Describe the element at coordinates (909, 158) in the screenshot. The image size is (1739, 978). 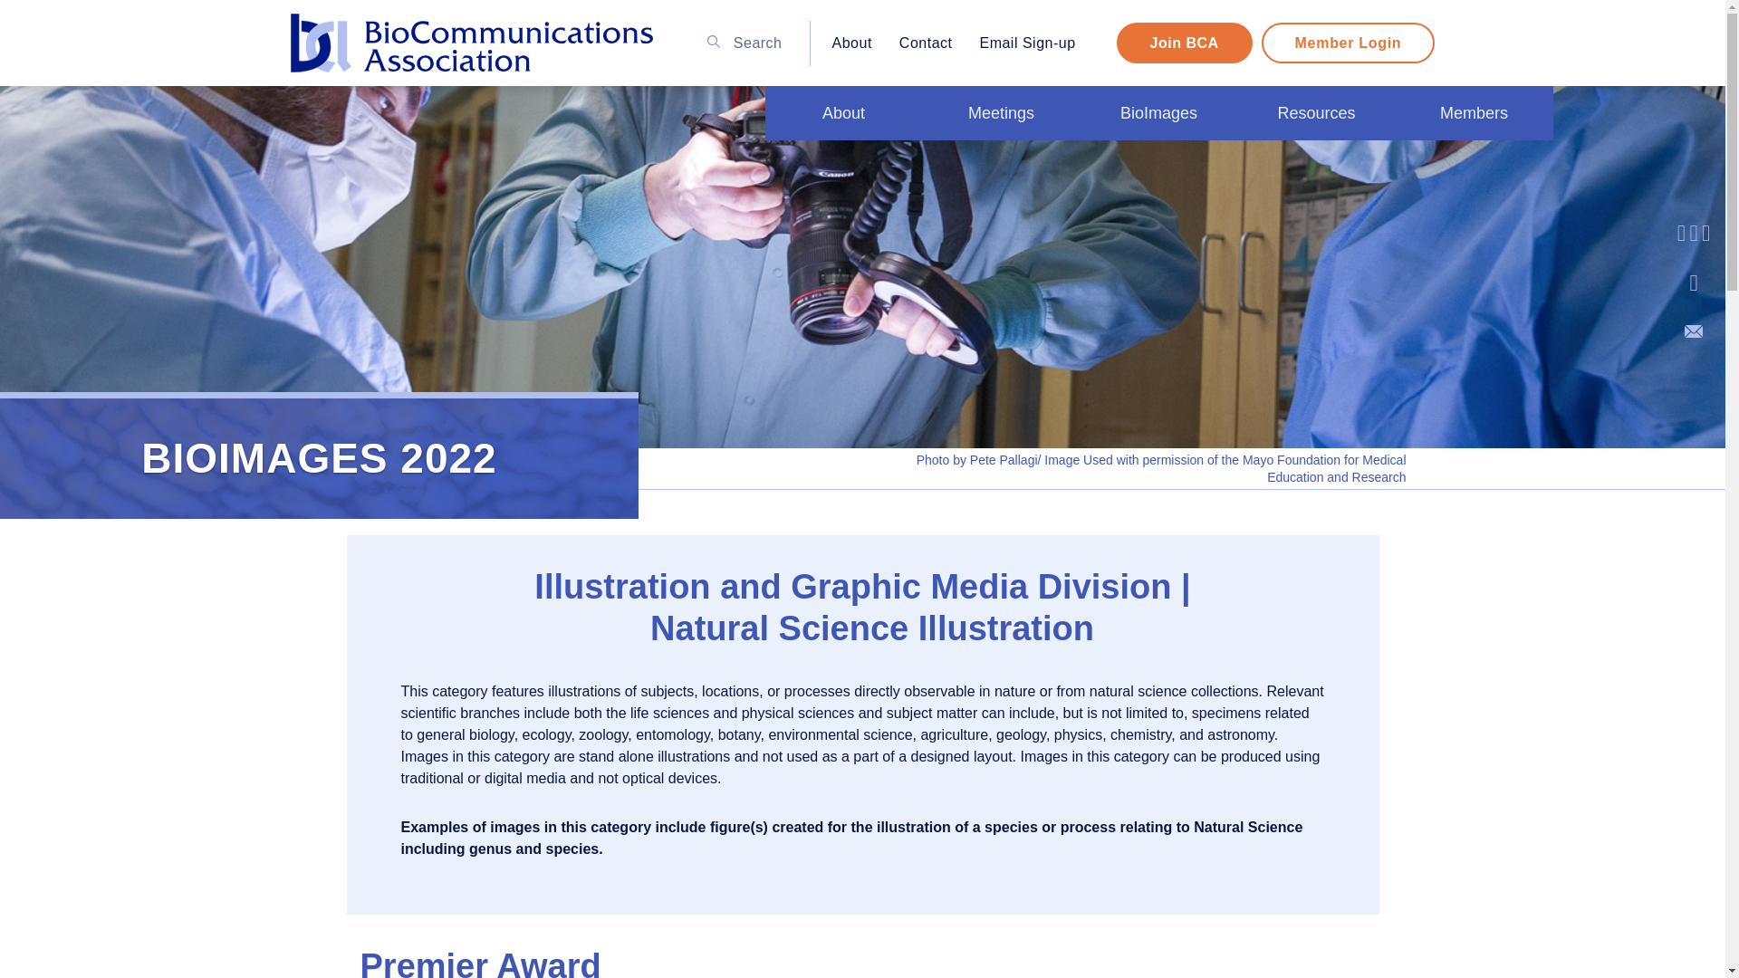
I see `Leadership` at that location.